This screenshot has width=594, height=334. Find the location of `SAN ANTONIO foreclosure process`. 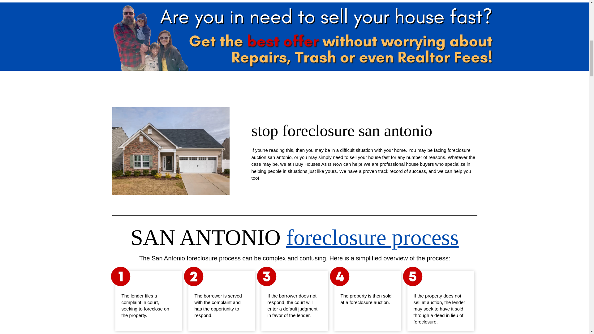

SAN ANTONIO foreclosure process is located at coordinates (295, 237).